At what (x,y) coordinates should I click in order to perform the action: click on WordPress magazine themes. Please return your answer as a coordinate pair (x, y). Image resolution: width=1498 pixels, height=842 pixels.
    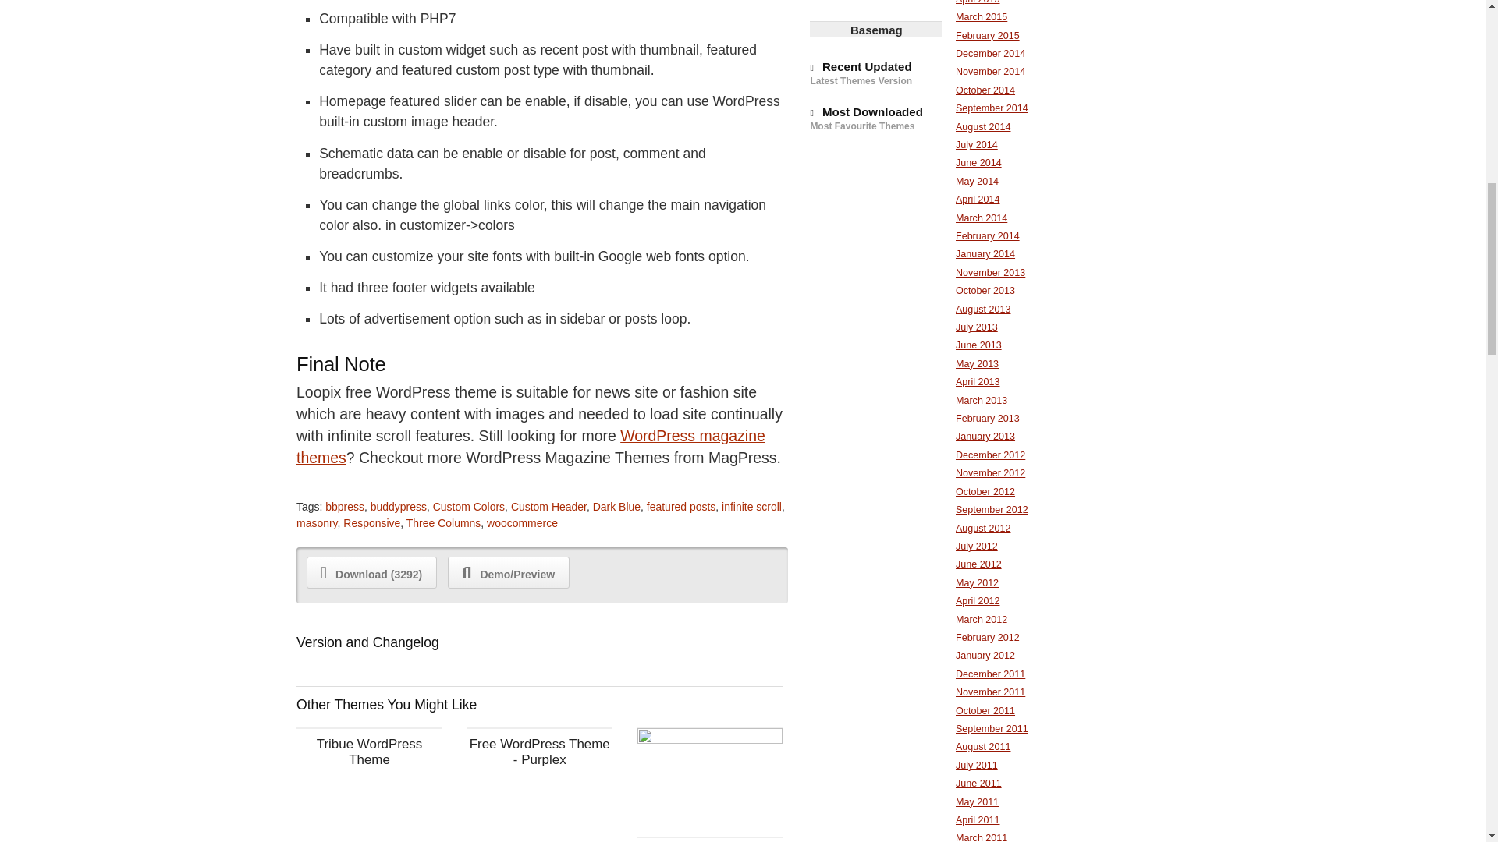
    Looking at the image, I should click on (531, 446).